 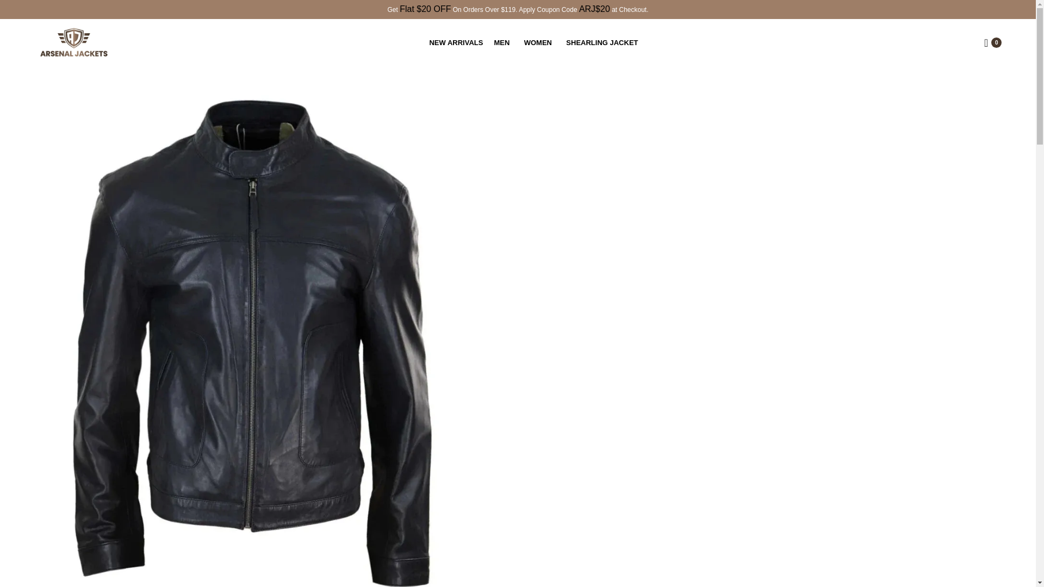 I want to click on NEW ARRIVALS, so click(x=456, y=42).